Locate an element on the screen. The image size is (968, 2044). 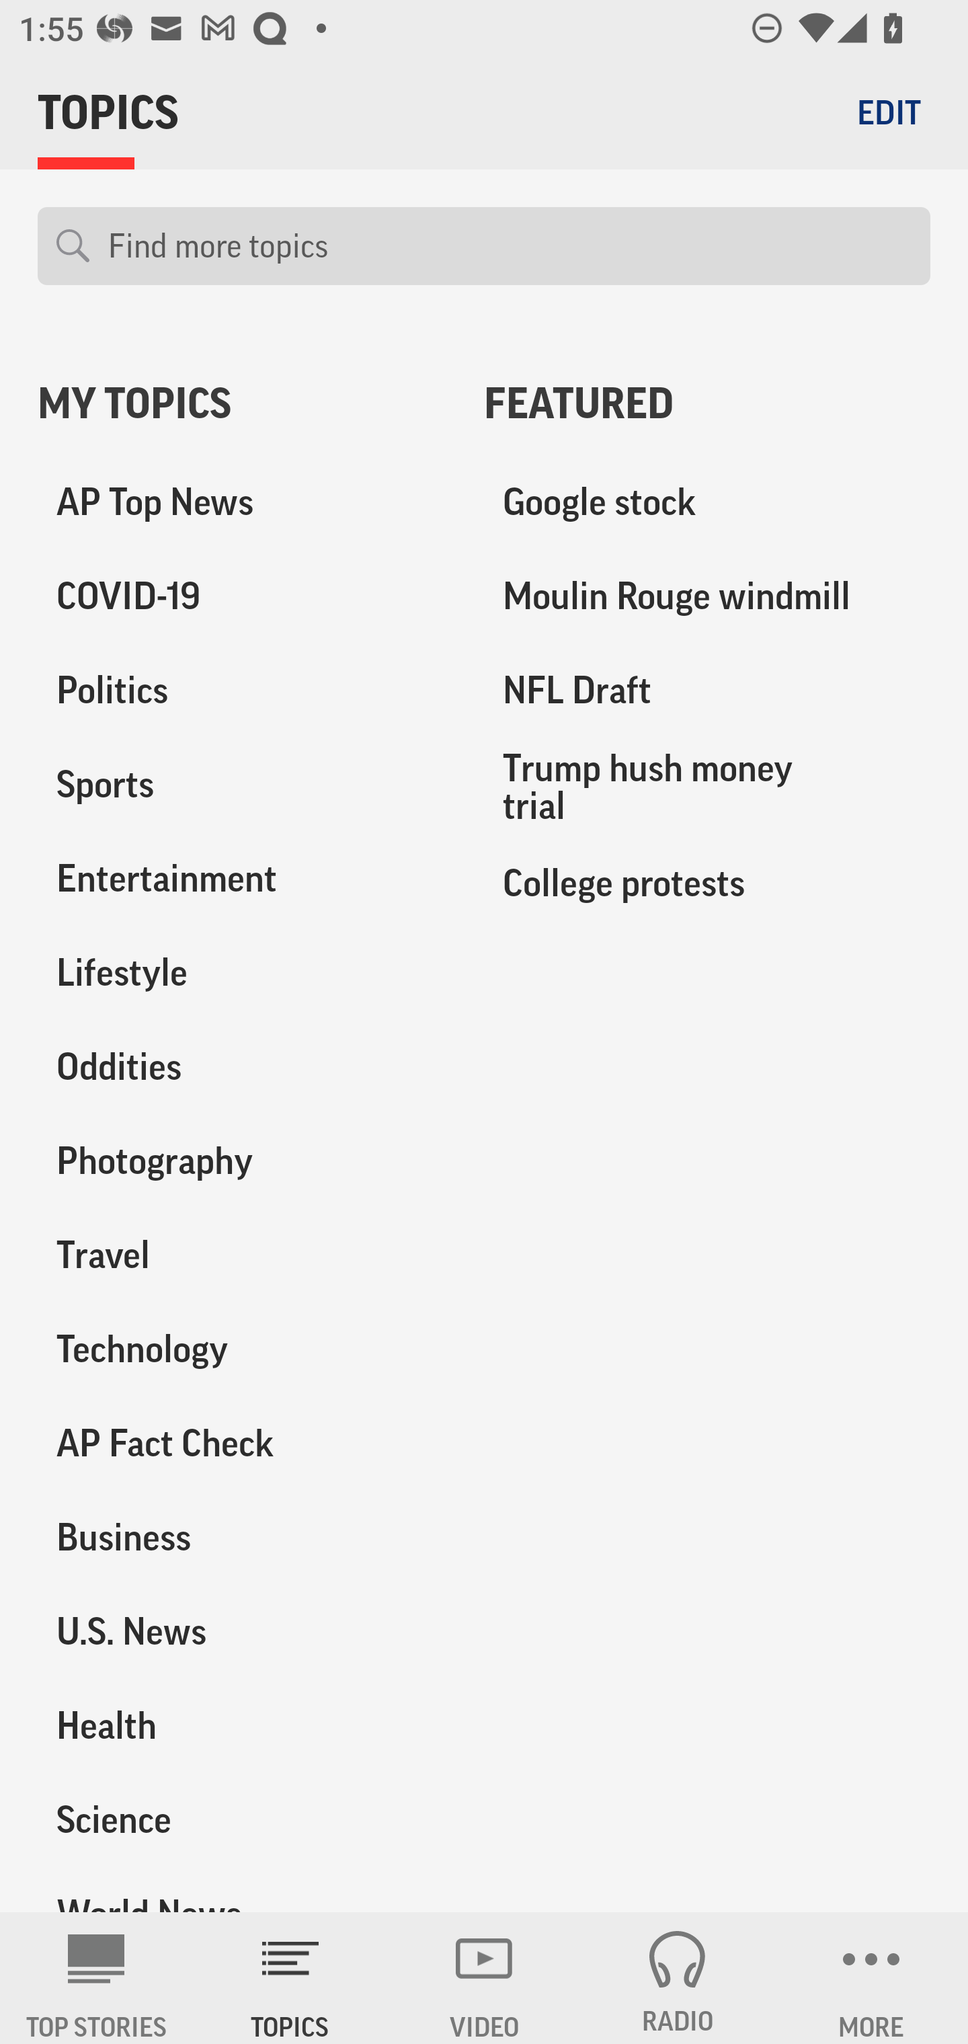
Photography is located at coordinates (242, 1161).